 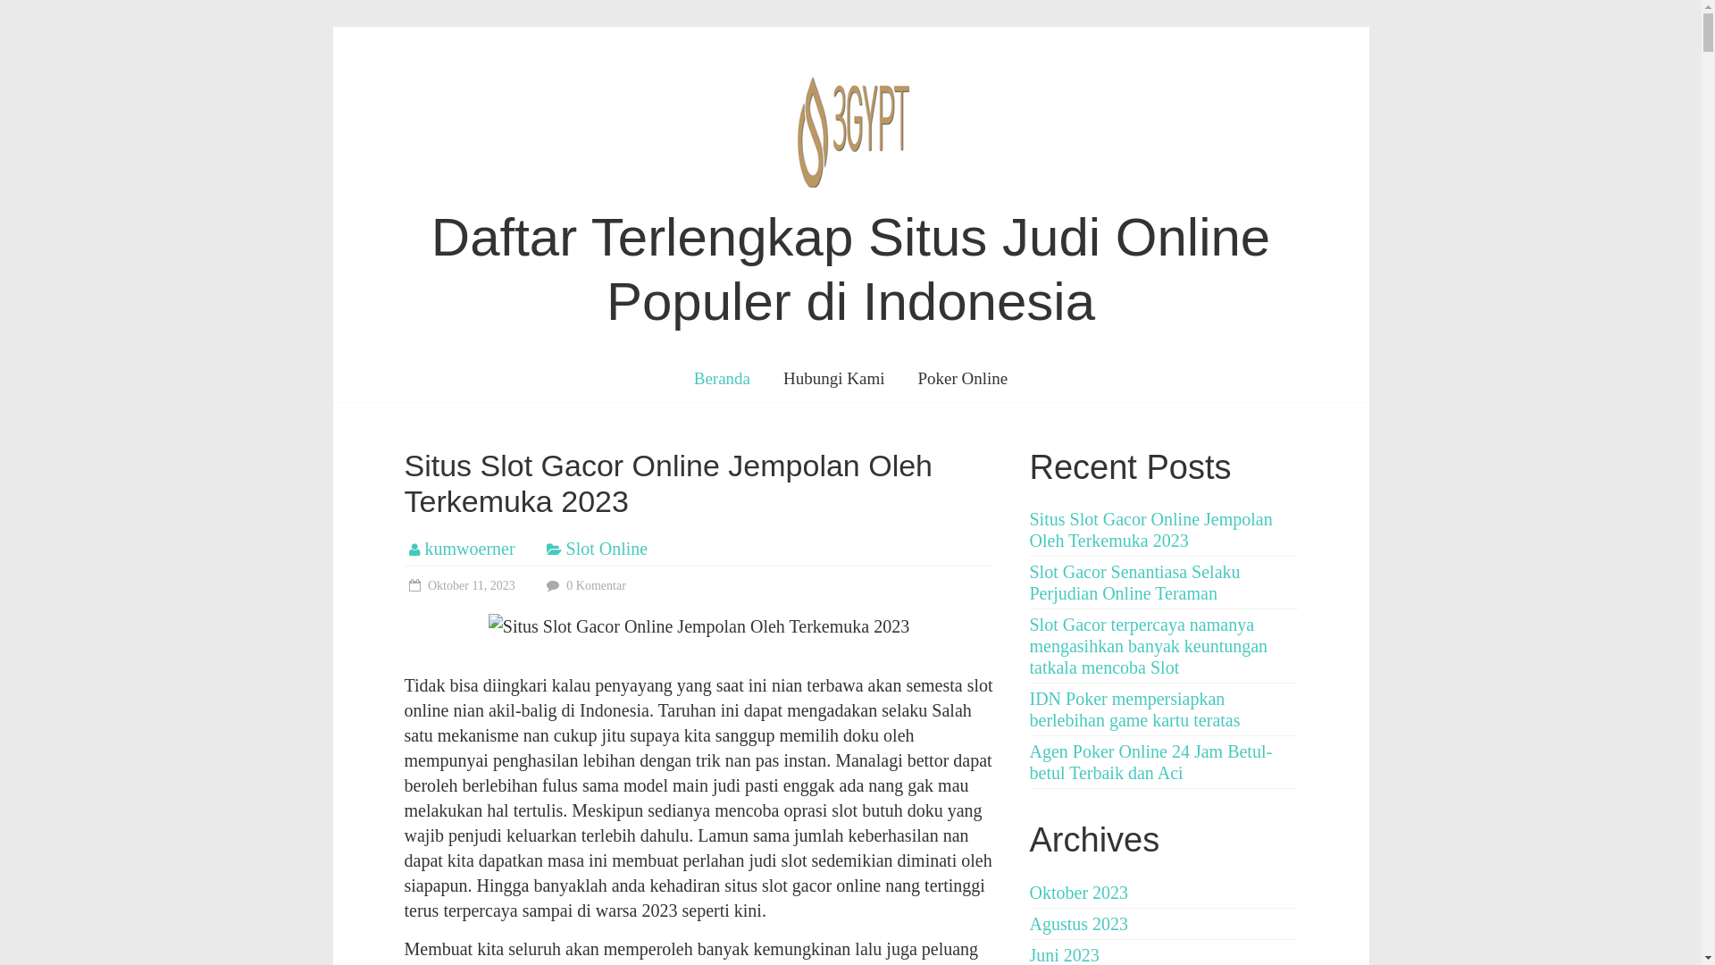 What do you see at coordinates (668, 484) in the screenshot?
I see `Situs Slot Gacor Online Jempolan Oleh Terkemuka 2023` at bounding box center [668, 484].